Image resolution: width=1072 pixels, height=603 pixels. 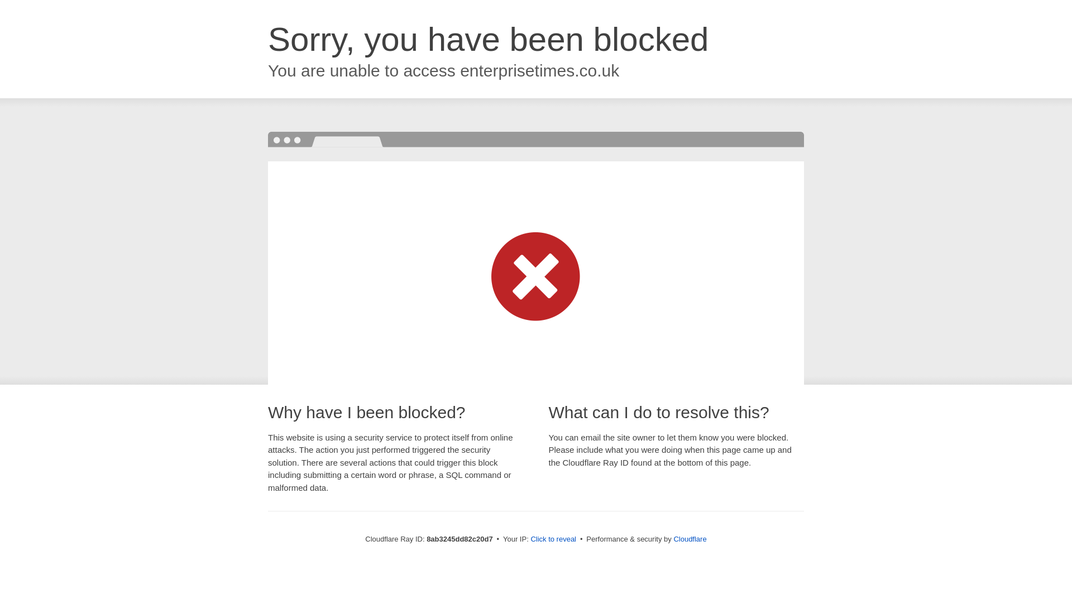 I want to click on Cloudflare, so click(x=690, y=539).